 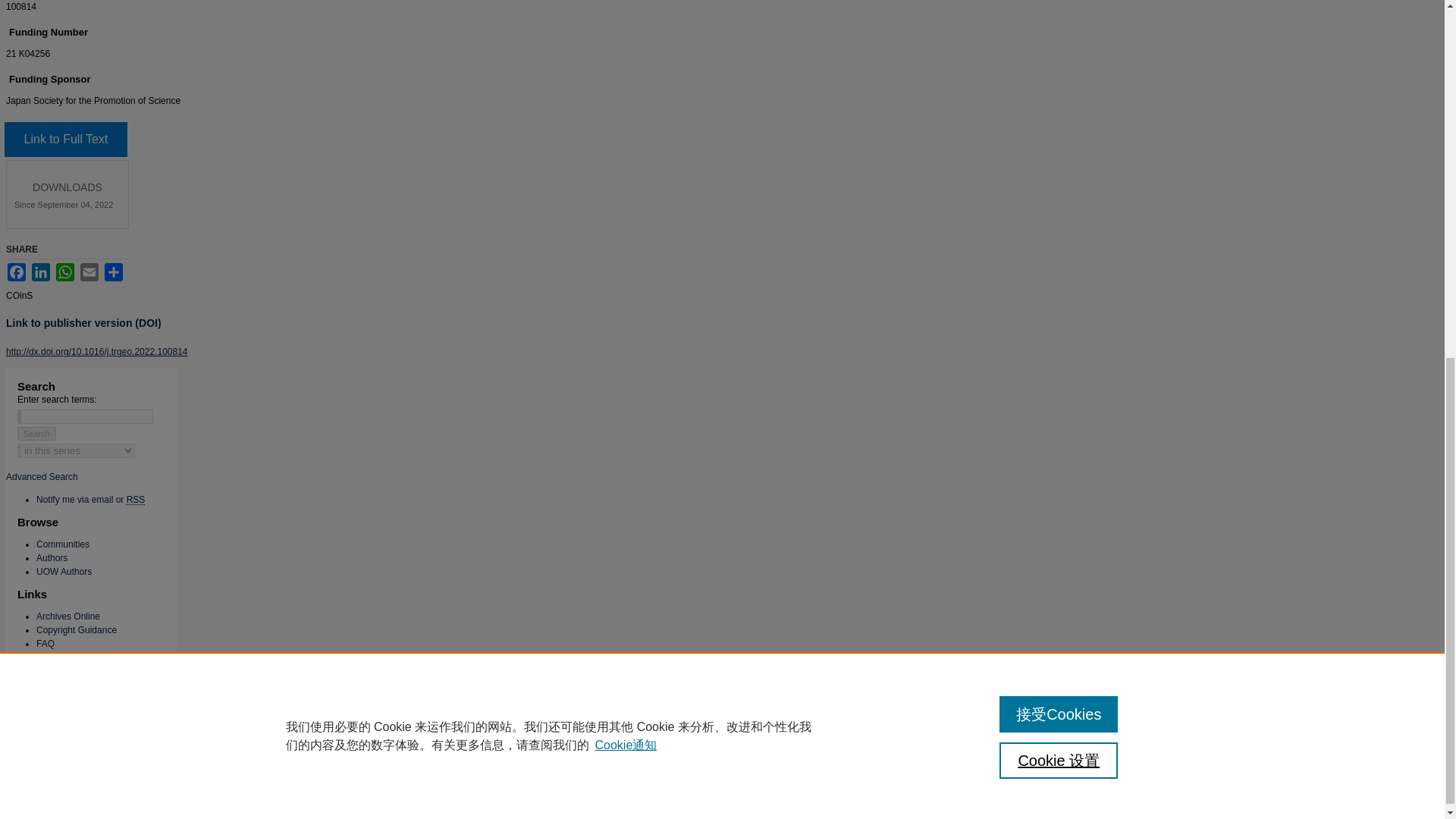 I want to click on LinkedIn, so click(x=41, y=271).